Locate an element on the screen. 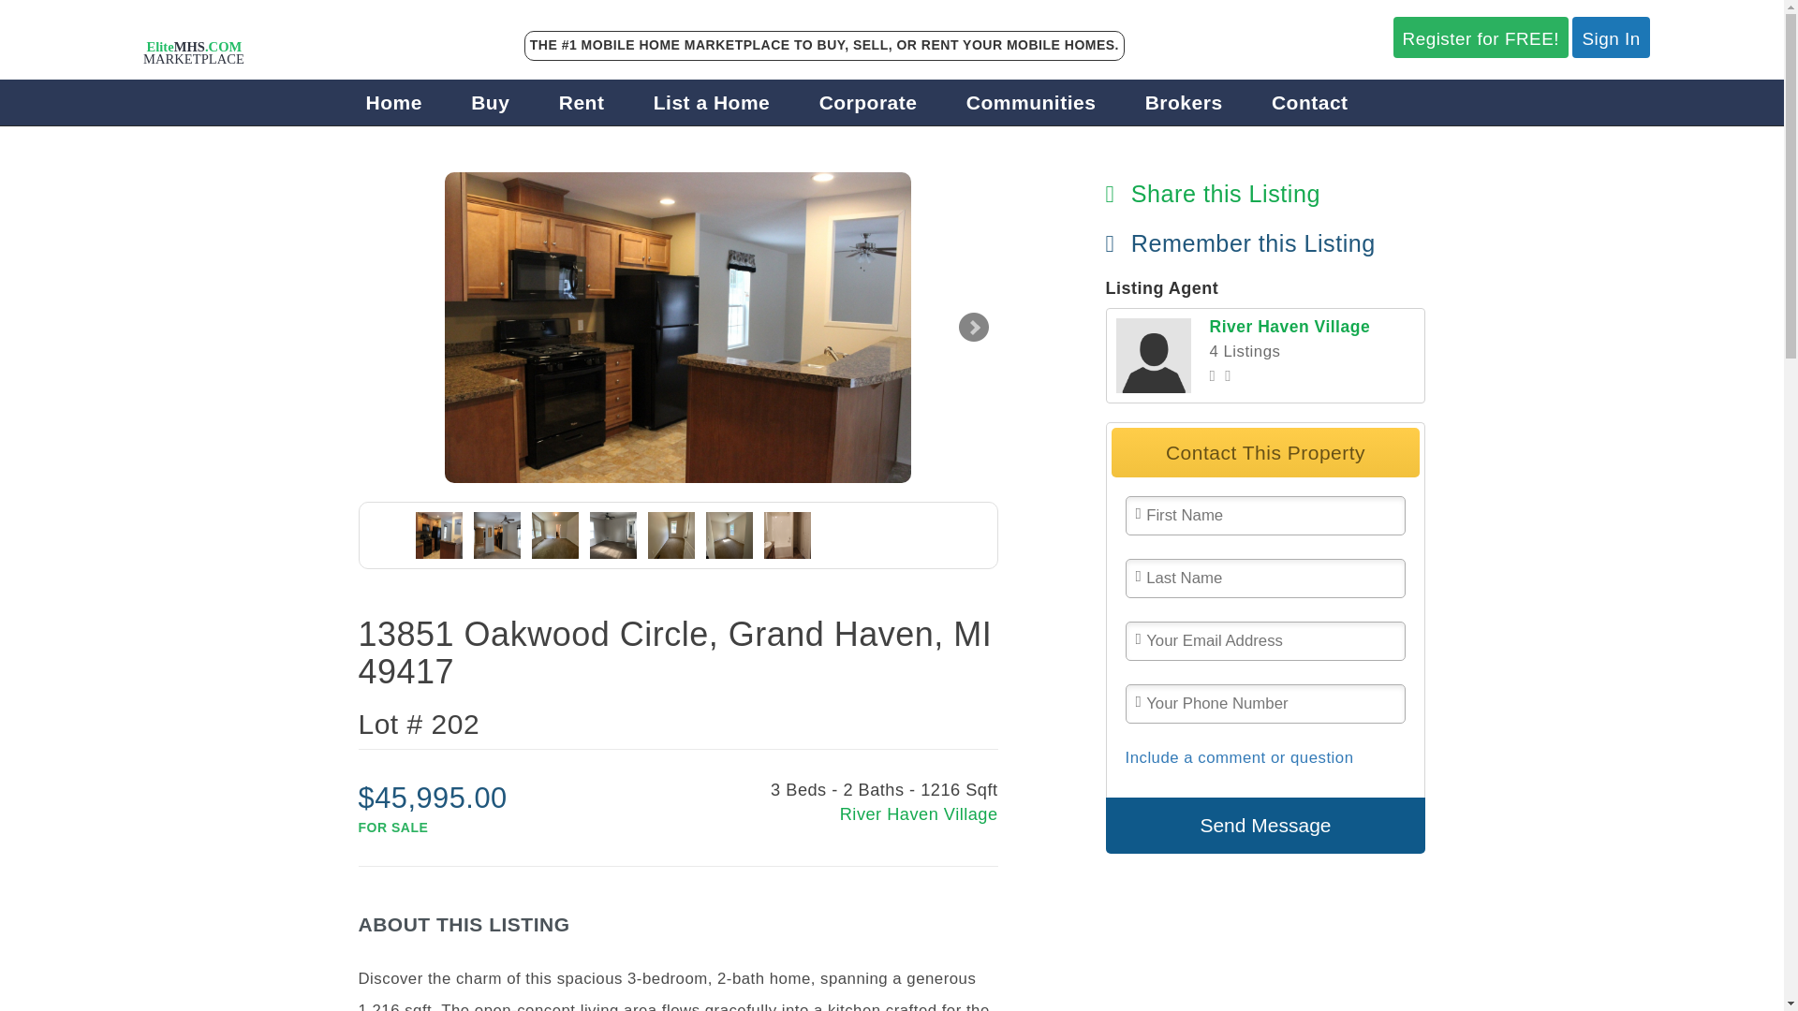 The image size is (1798, 1011). Share this Listing is located at coordinates (1212, 194).